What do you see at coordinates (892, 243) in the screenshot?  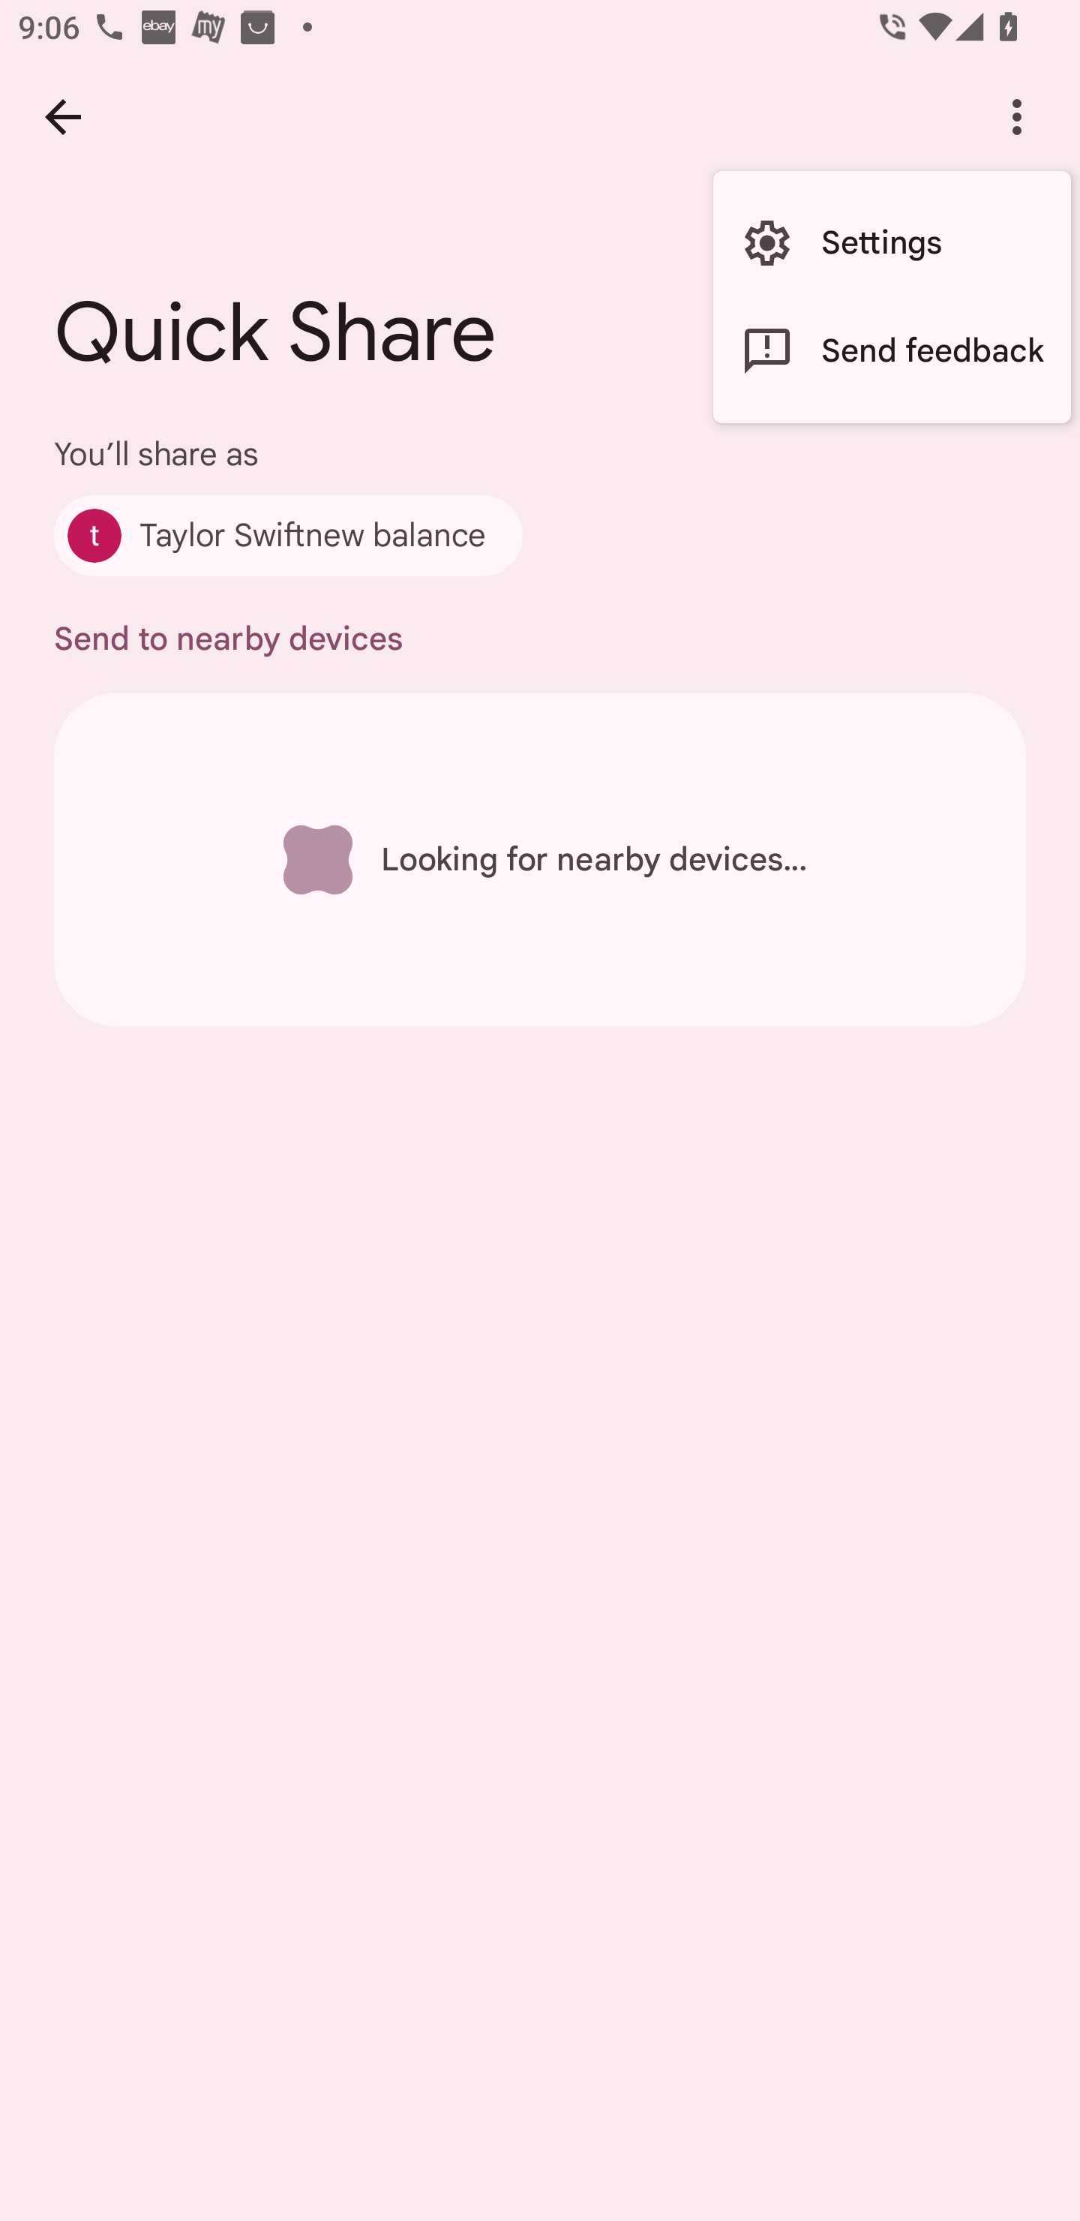 I see `Settings` at bounding box center [892, 243].